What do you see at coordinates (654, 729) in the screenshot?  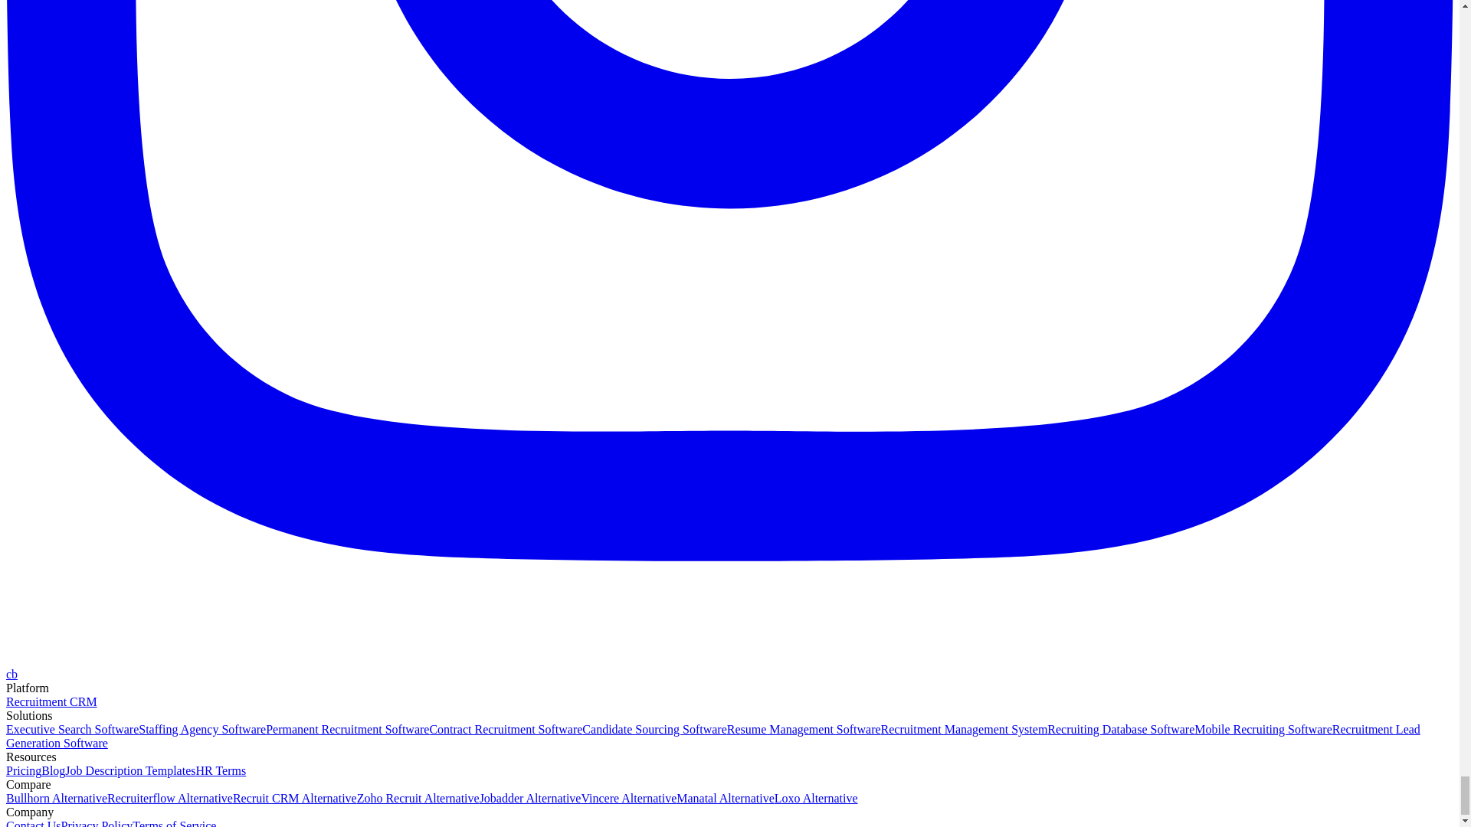 I see `Candidate Sourcing Software` at bounding box center [654, 729].